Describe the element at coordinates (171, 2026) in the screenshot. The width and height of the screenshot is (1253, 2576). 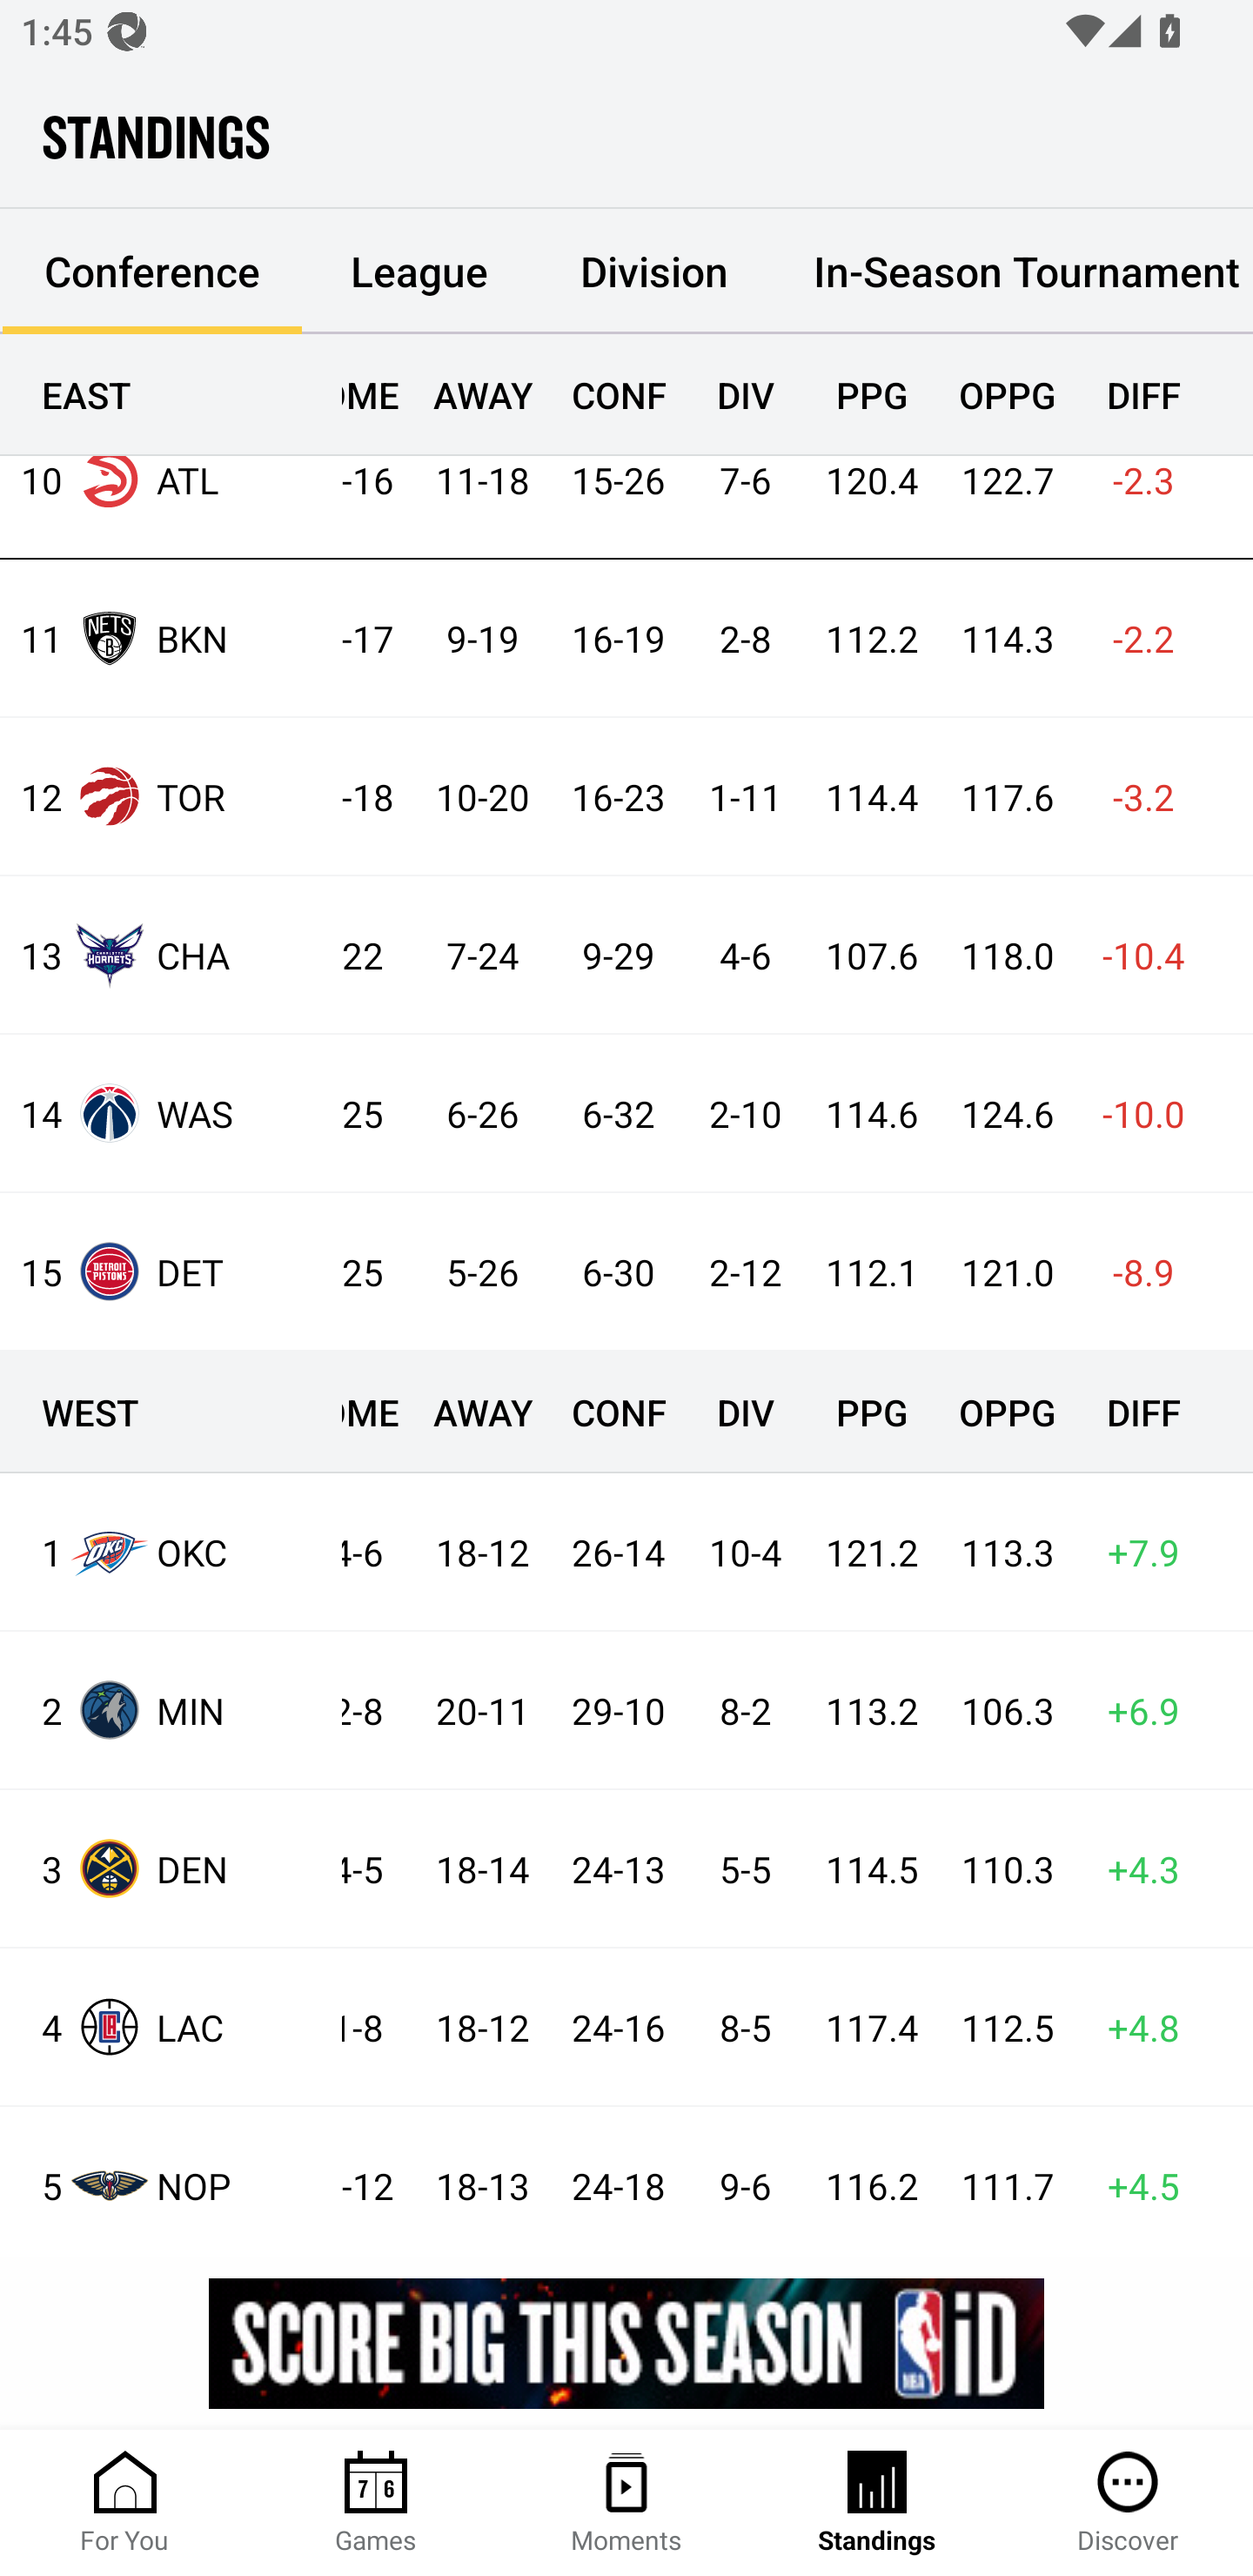
I see `4 LAC` at that location.